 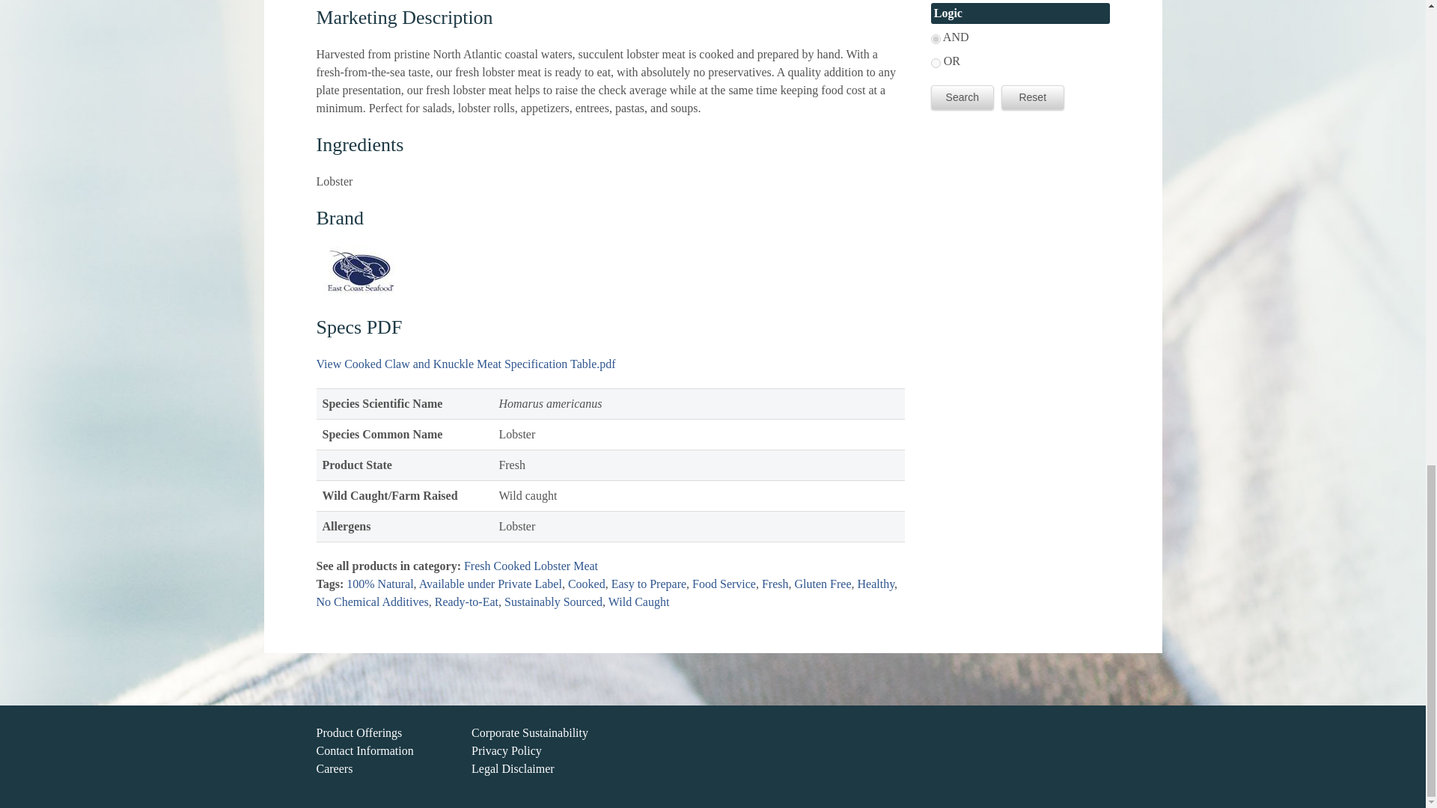 What do you see at coordinates (586, 584) in the screenshot?
I see `Cooked` at bounding box center [586, 584].